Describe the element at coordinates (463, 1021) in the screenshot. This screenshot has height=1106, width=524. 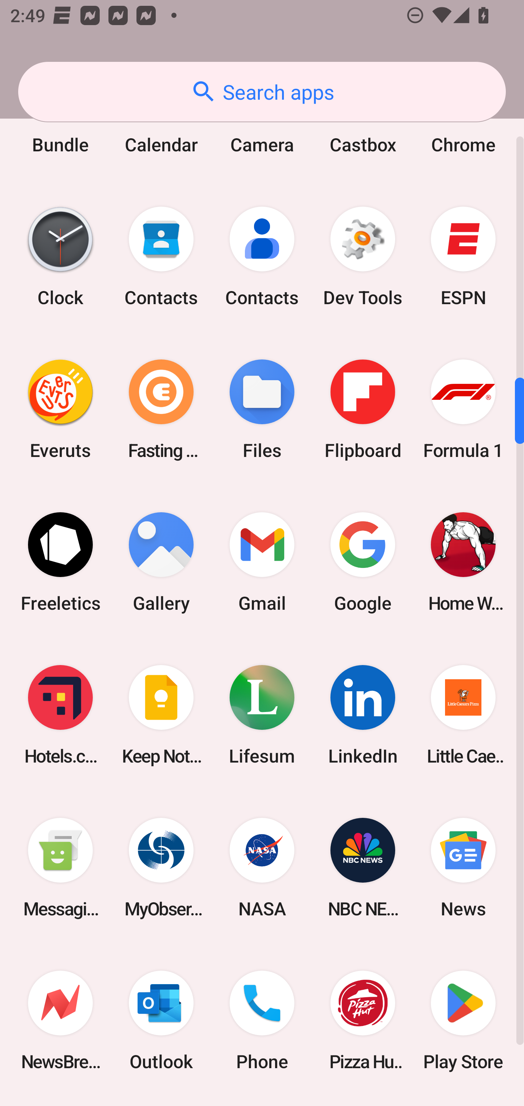
I see `Play Store` at that location.